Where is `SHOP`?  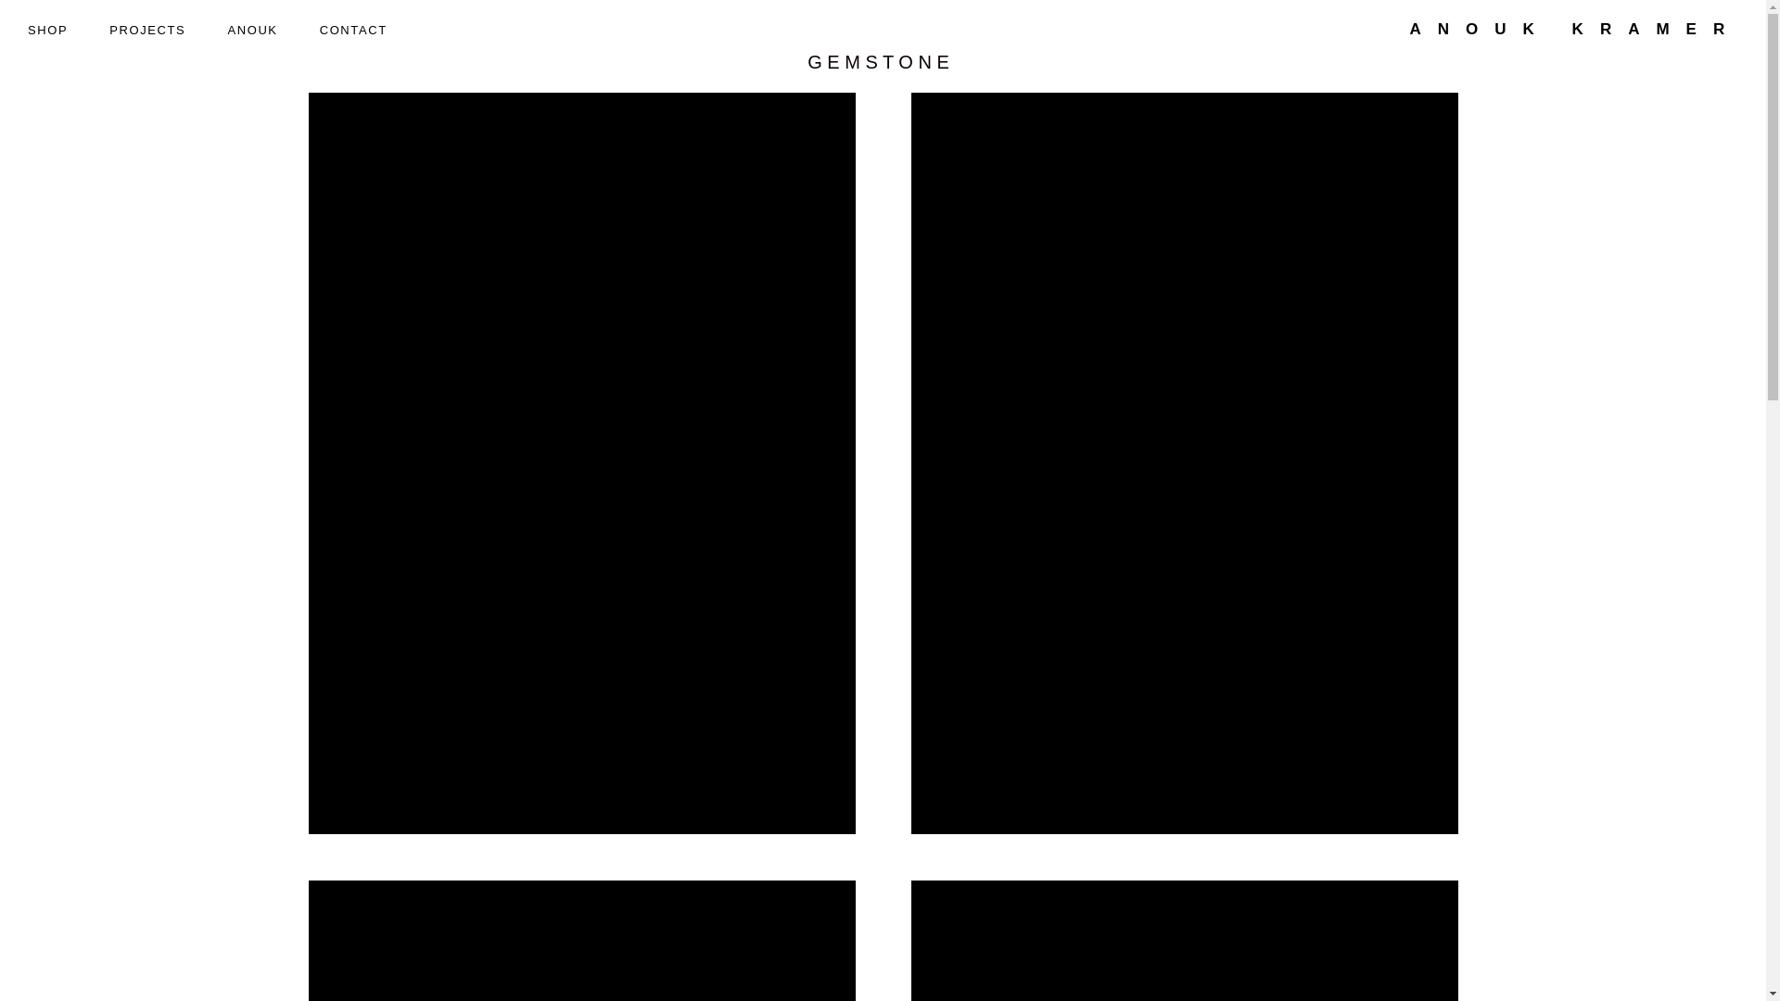
SHOP is located at coordinates (46, 31).